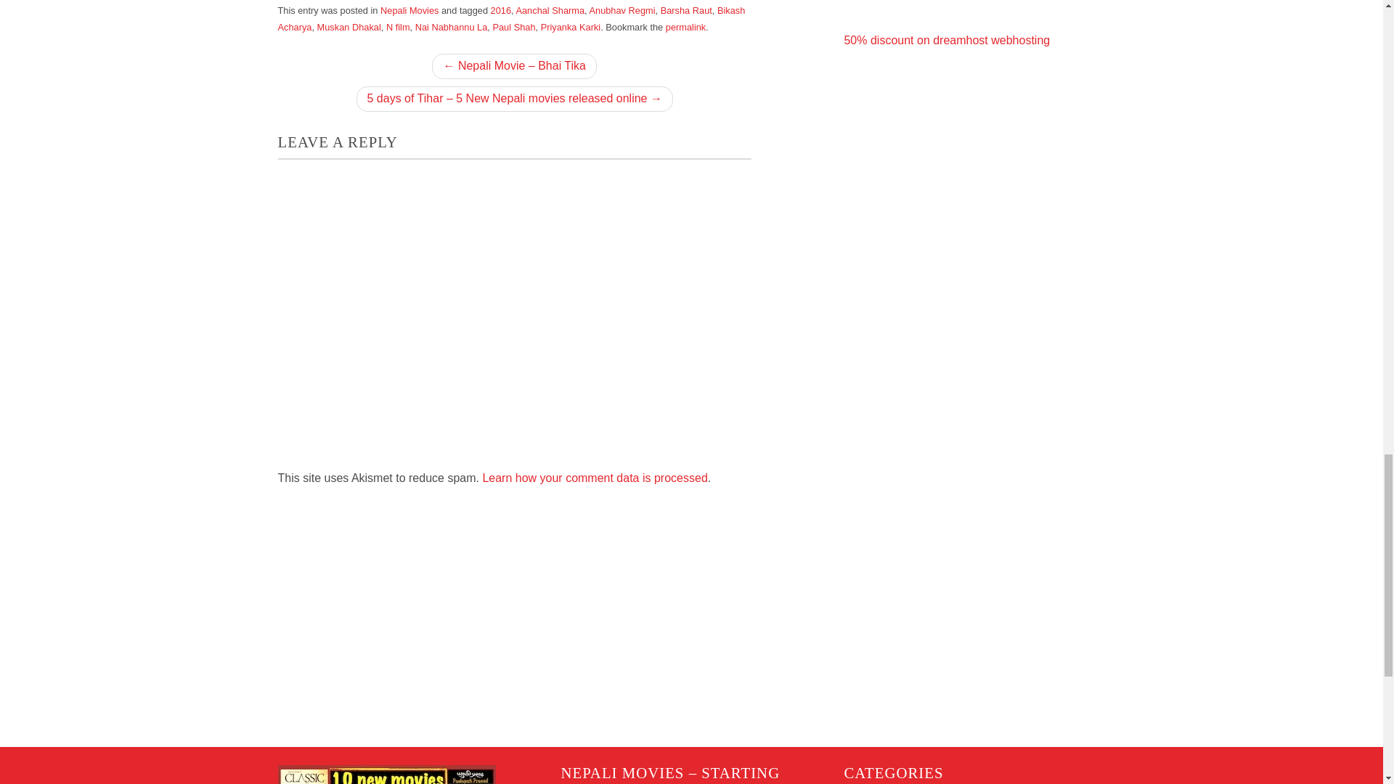  Describe the element at coordinates (348, 28) in the screenshot. I see `Muskan Dhakal` at that location.